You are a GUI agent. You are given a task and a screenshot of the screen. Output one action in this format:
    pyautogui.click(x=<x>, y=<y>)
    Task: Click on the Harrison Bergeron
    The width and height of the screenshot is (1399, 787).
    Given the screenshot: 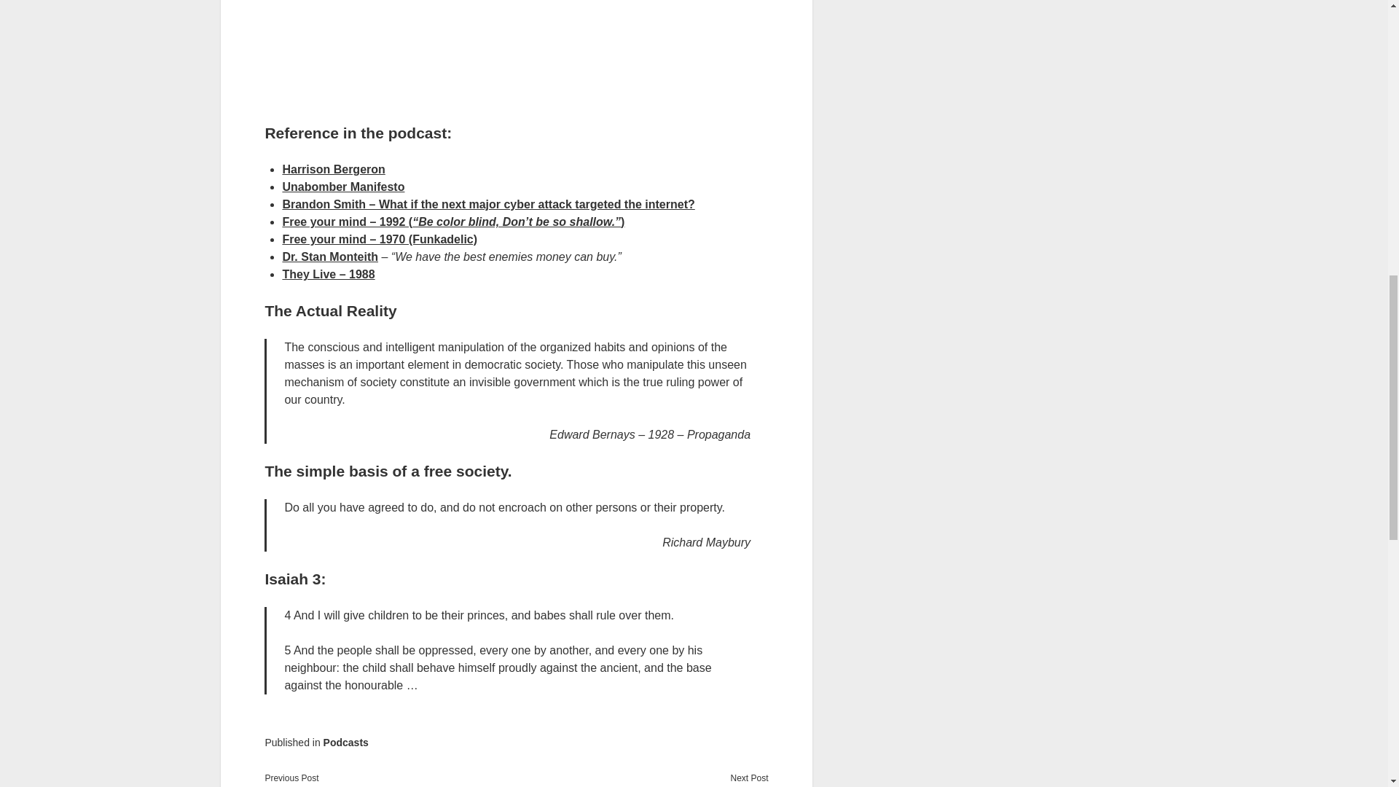 What is the action you would take?
    pyautogui.click(x=334, y=169)
    